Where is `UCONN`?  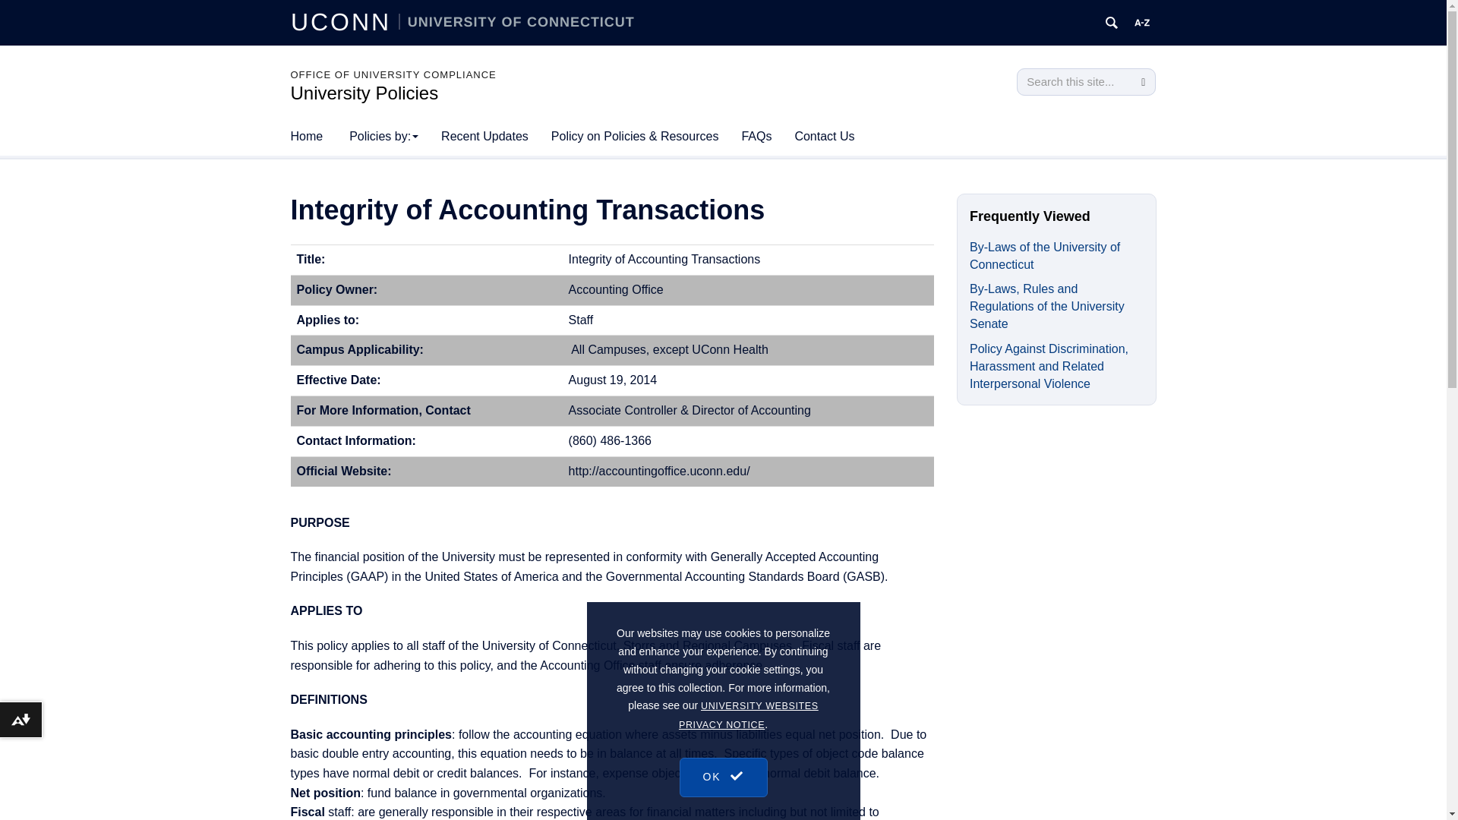 UCONN is located at coordinates (344, 21).